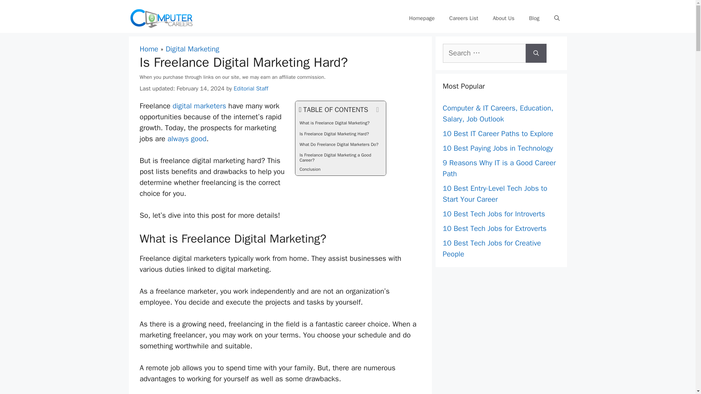 This screenshot has height=394, width=701. What do you see at coordinates (251, 88) in the screenshot?
I see `View all posts by Editorial Staff` at bounding box center [251, 88].